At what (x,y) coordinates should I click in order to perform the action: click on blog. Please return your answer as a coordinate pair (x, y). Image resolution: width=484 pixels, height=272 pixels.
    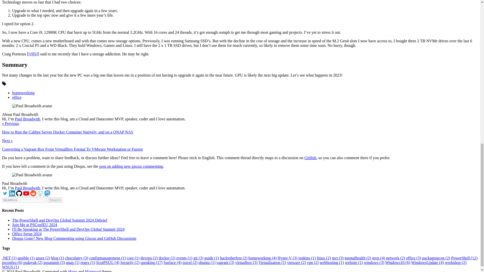
    Looking at the image, I should click on (57, 258).